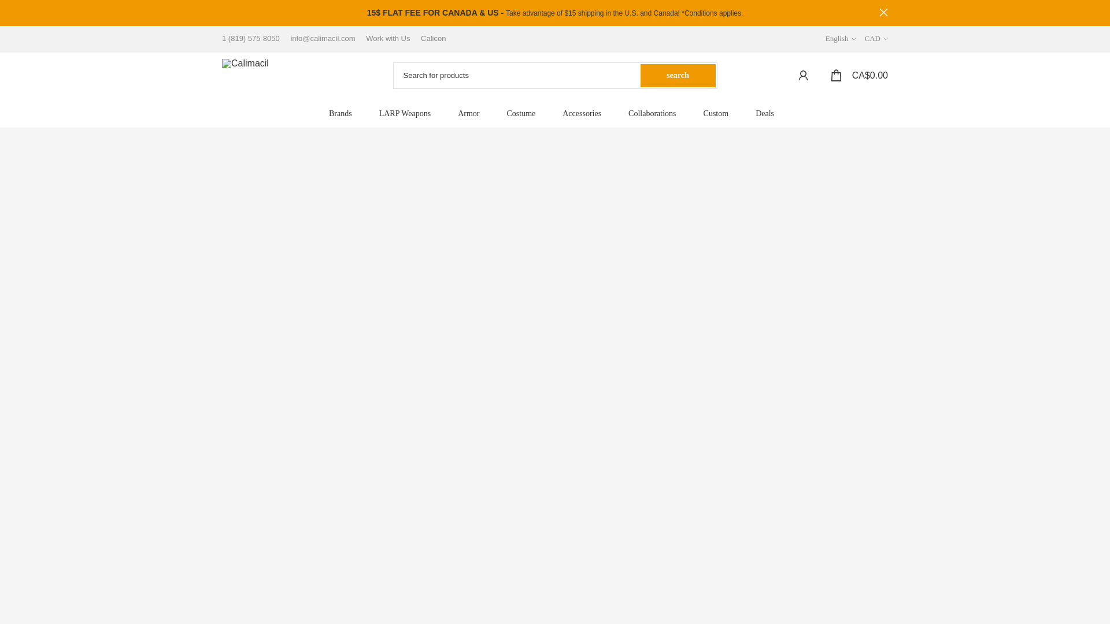  What do you see at coordinates (768, 113) in the screenshot?
I see `Deals` at bounding box center [768, 113].